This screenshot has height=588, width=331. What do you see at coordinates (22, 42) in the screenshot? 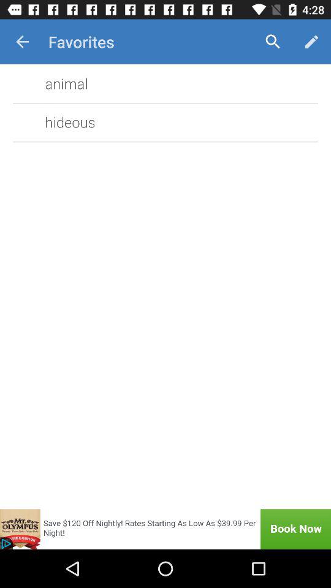
I see `select the item to the left of favorites item` at bounding box center [22, 42].